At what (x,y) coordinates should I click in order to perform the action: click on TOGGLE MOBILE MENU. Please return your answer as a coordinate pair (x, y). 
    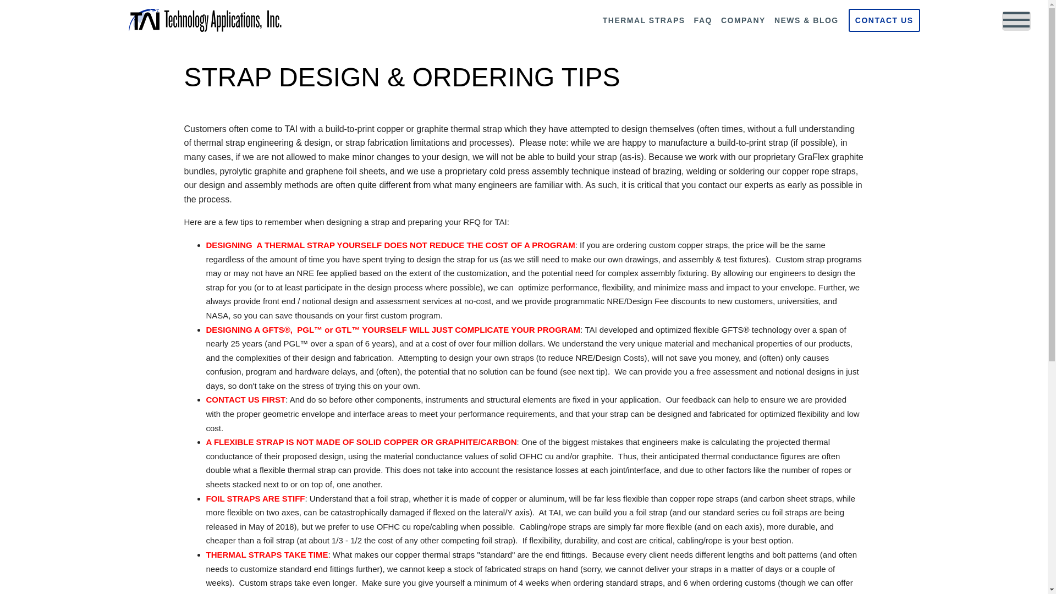
    Looking at the image, I should click on (1016, 21).